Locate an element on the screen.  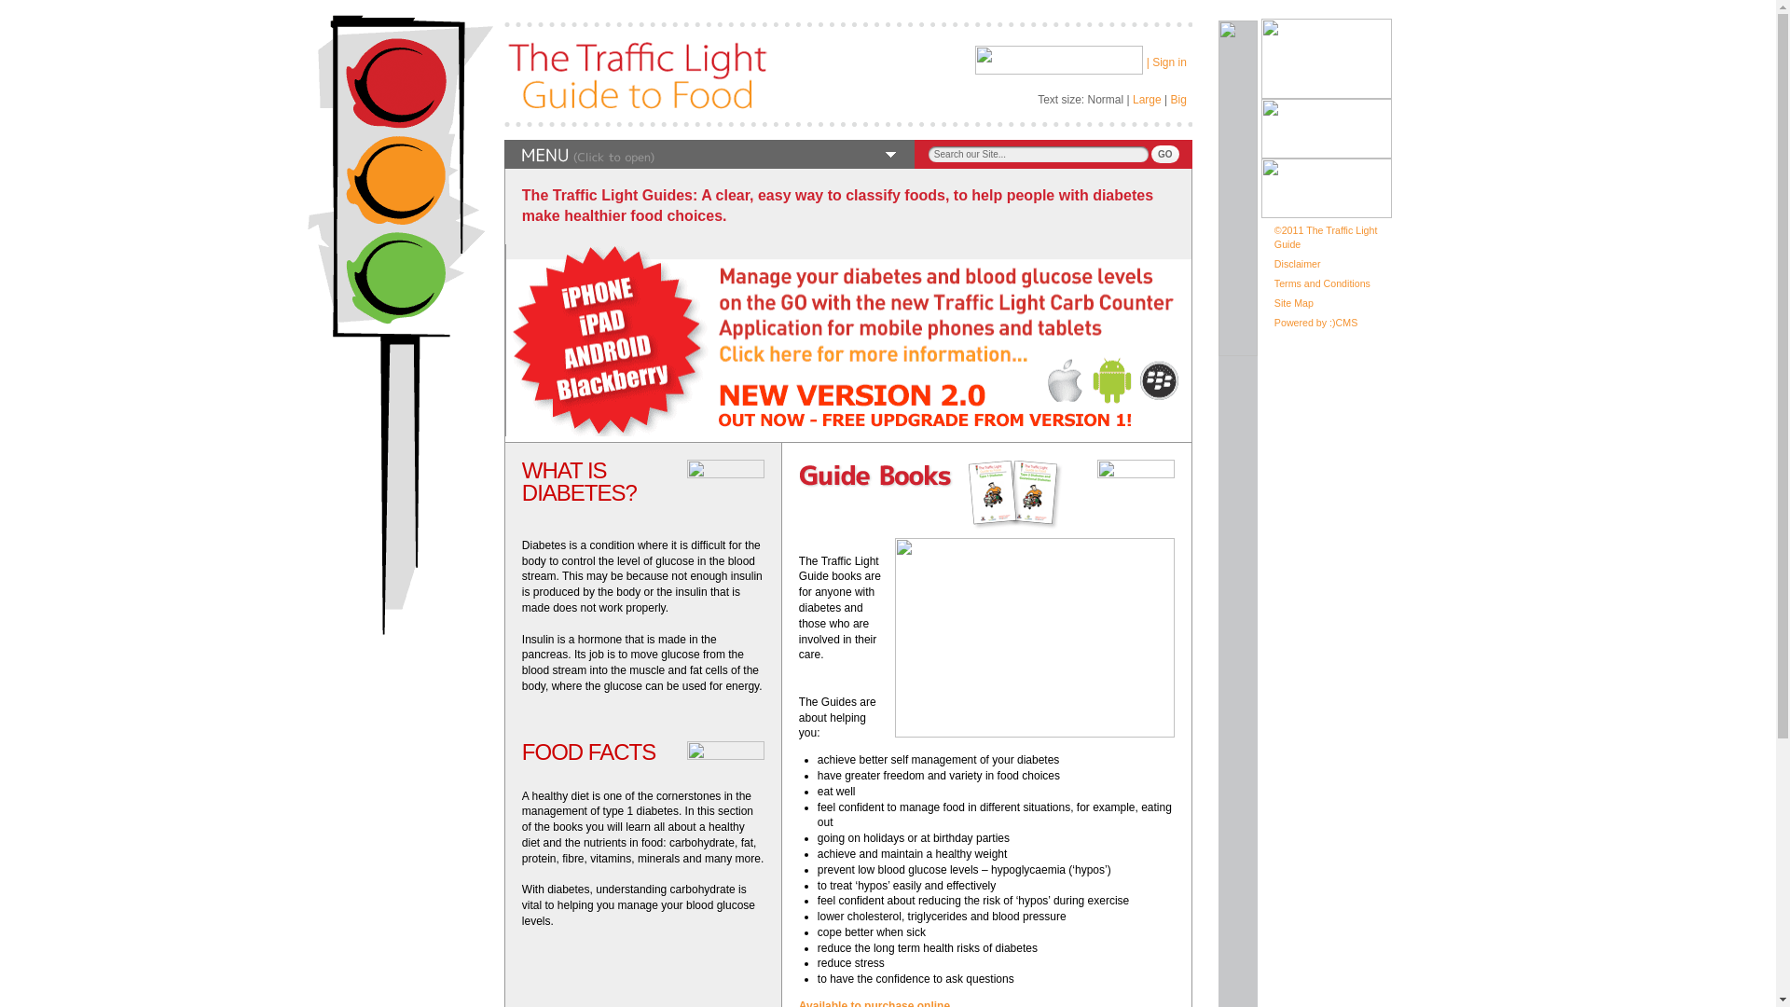
GO is located at coordinates (1165, 153).